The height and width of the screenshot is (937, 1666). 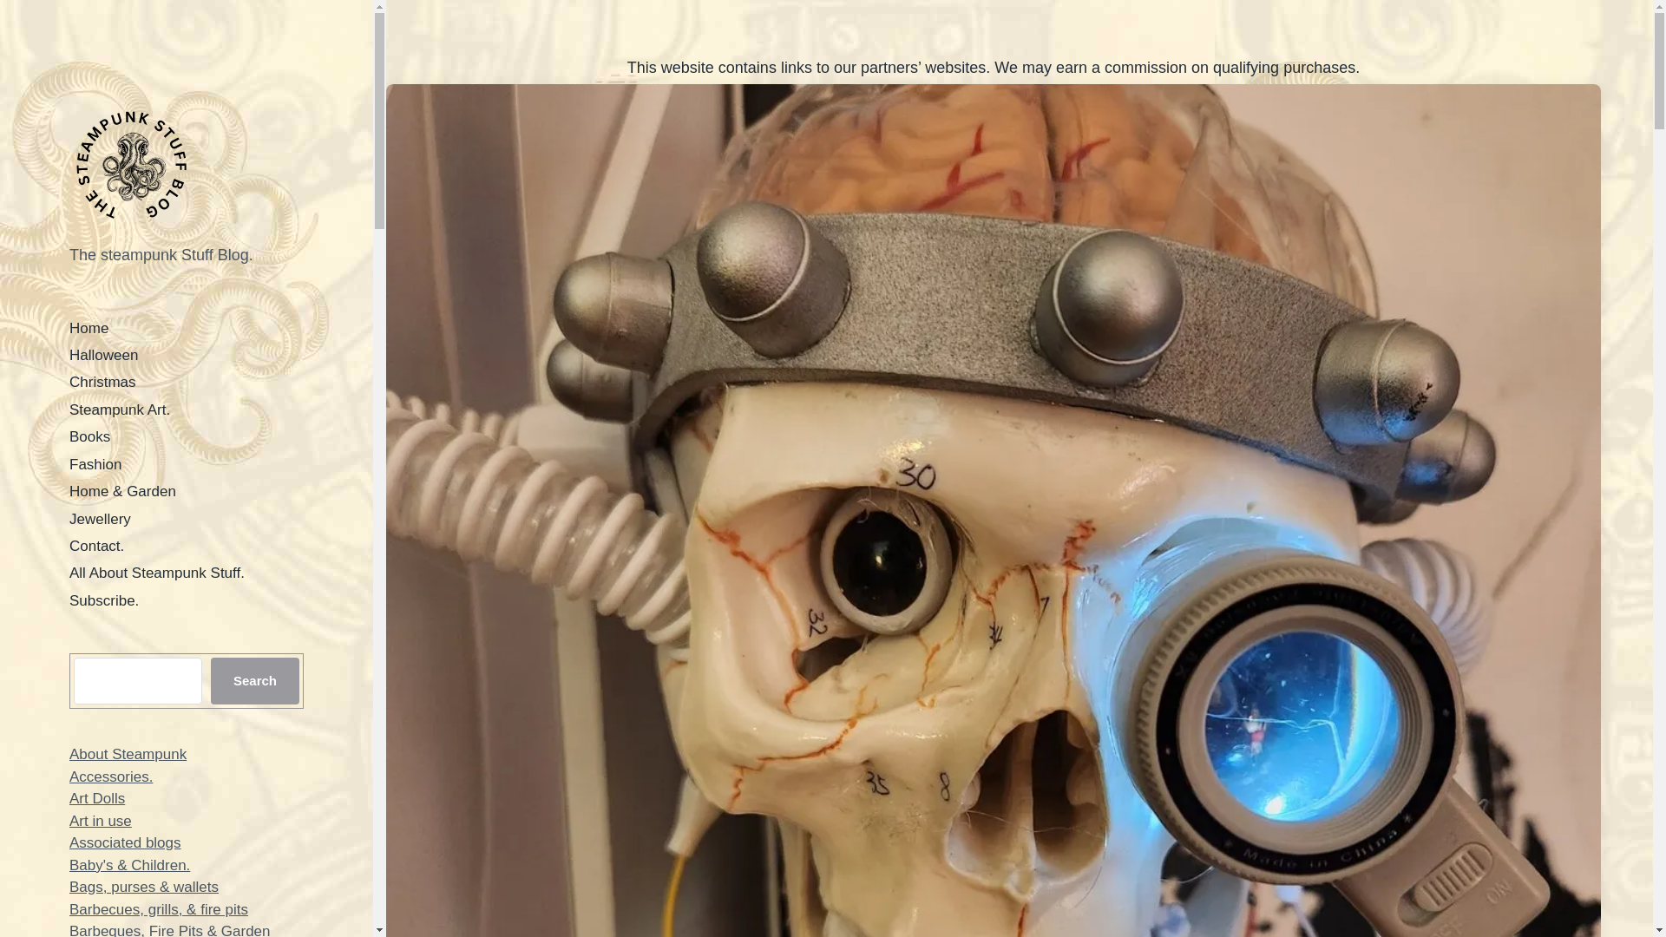 What do you see at coordinates (101, 821) in the screenshot?
I see `Art in use` at bounding box center [101, 821].